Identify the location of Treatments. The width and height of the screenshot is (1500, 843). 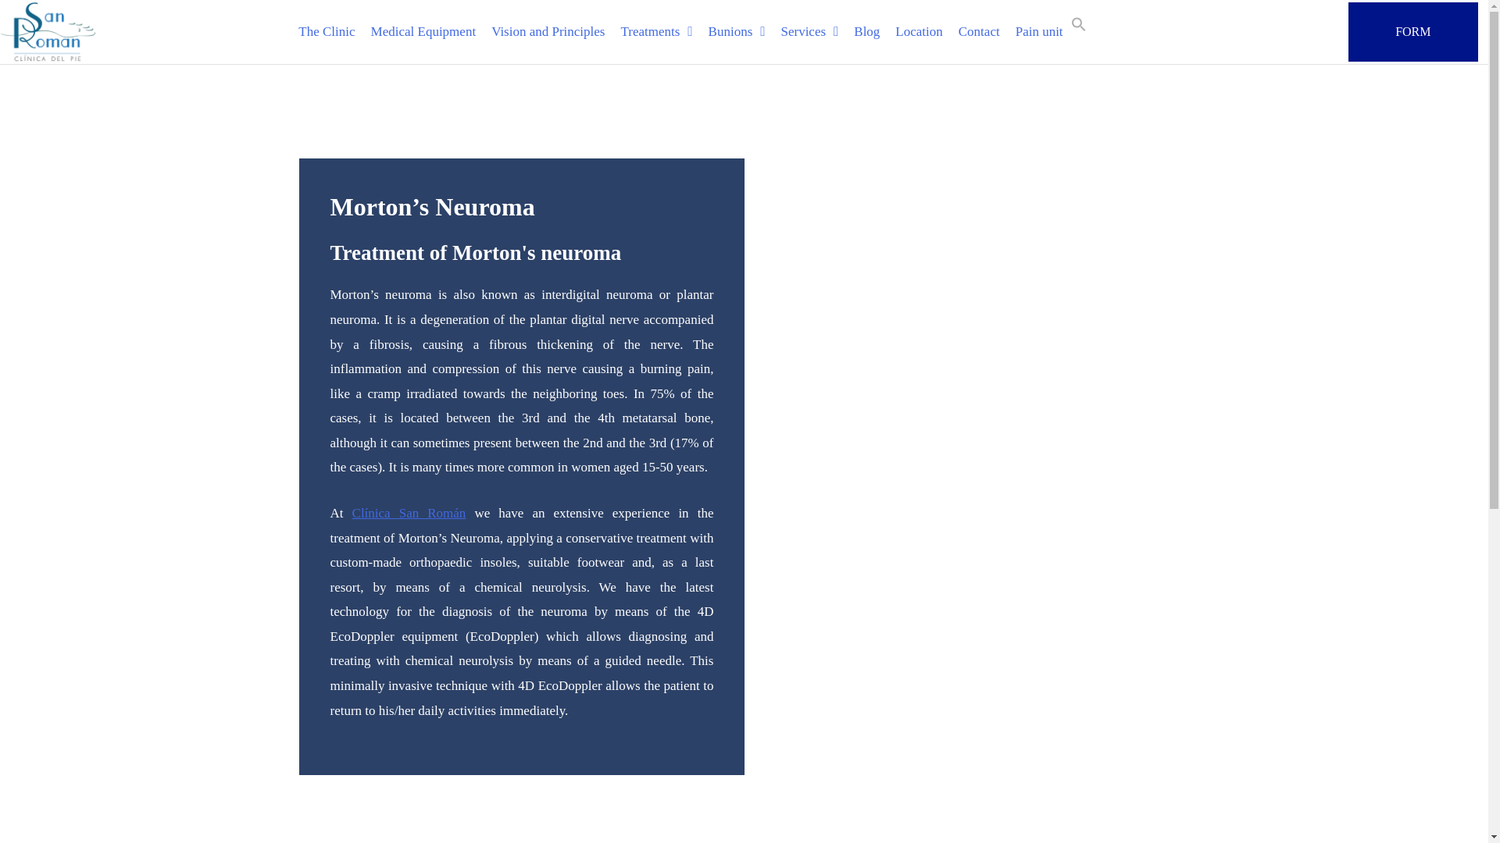
(656, 31).